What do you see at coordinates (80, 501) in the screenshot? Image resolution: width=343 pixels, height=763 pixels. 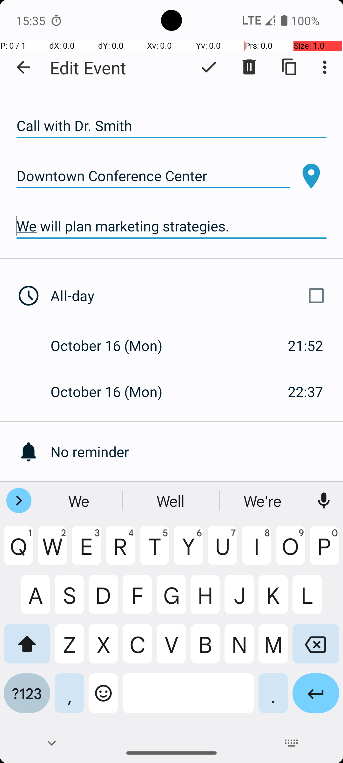 I see `We` at bounding box center [80, 501].